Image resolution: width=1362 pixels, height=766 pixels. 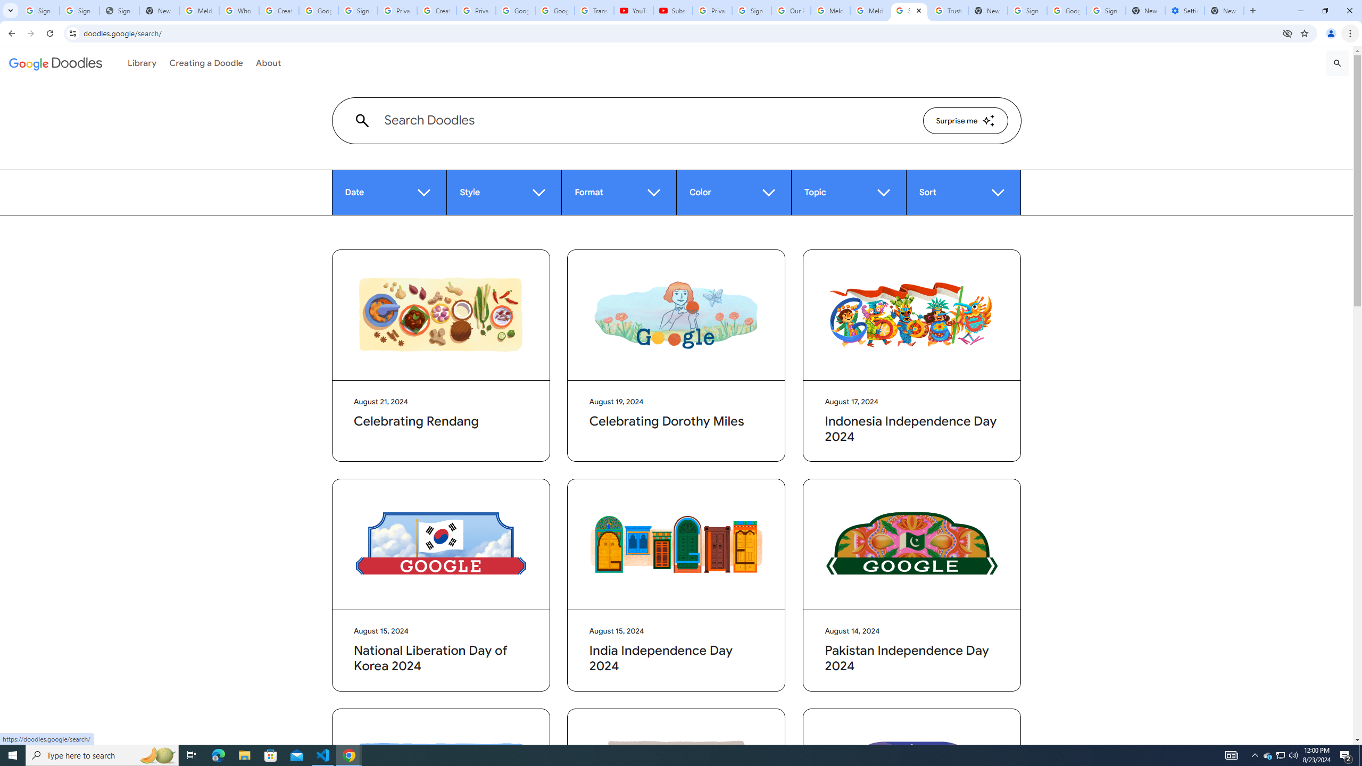 I want to click on Google Account, so click(x=554, y=11).